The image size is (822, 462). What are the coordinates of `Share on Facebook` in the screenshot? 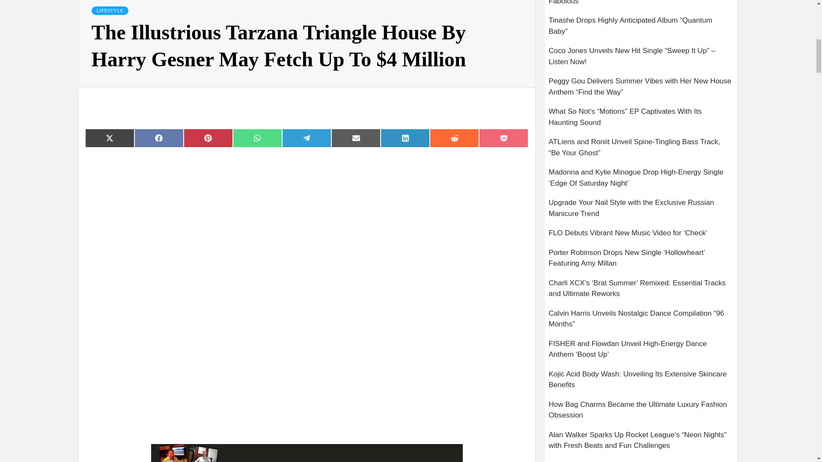 It's located at (159, 138).